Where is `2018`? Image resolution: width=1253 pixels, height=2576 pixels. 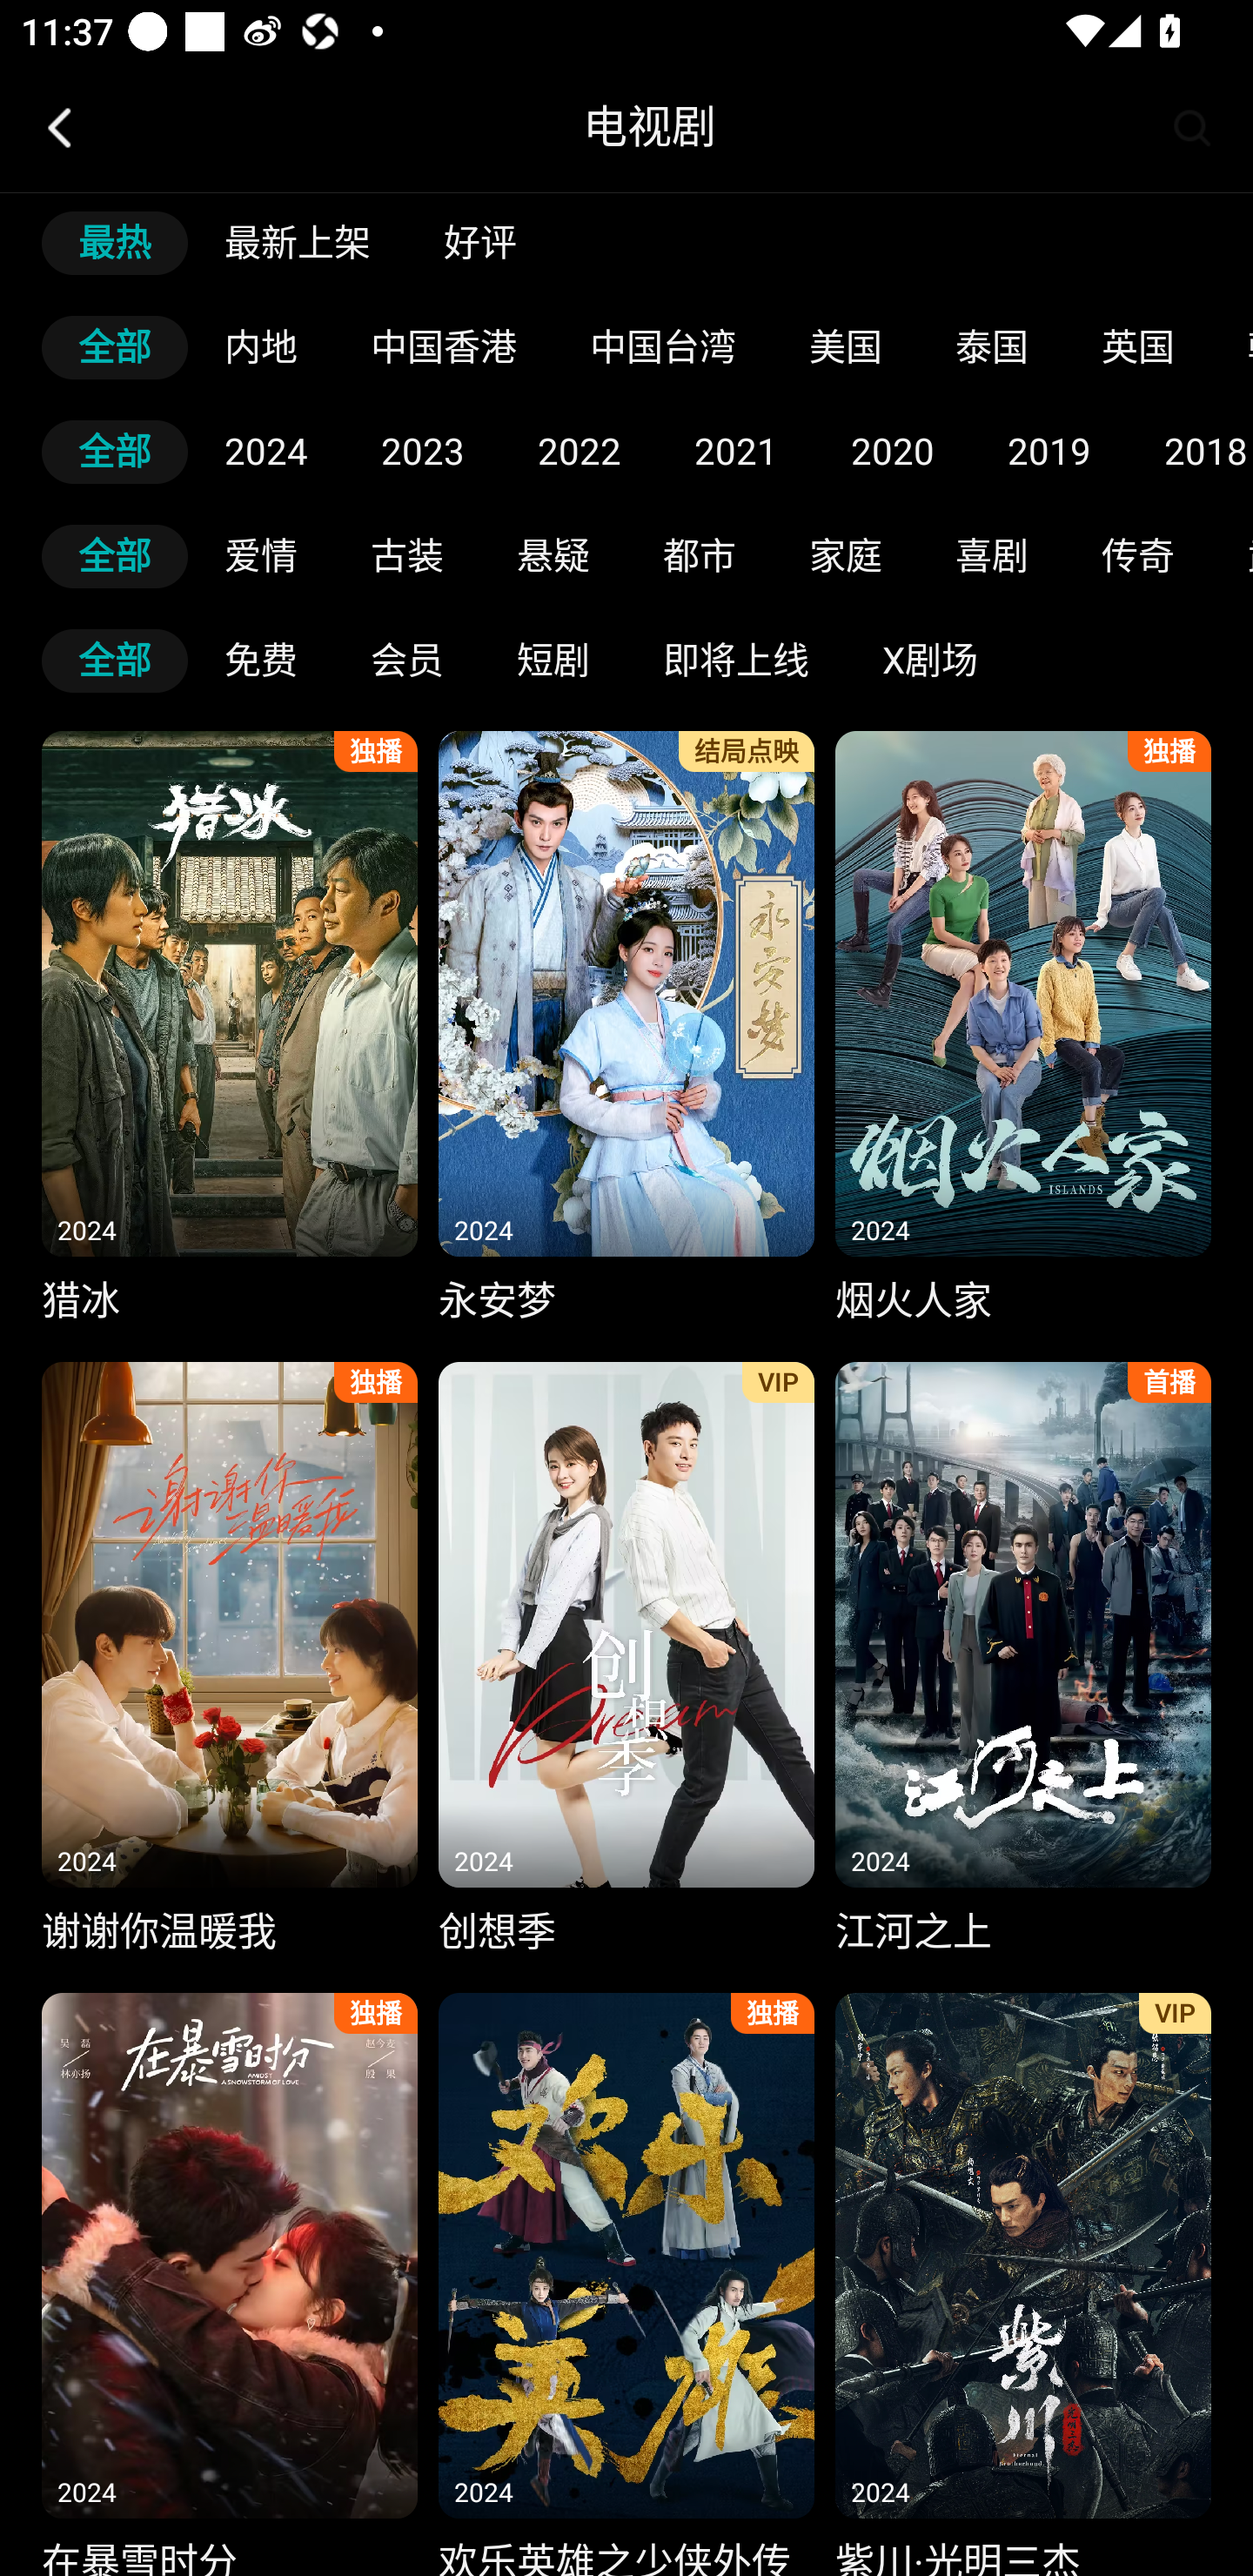 2018 is located at coordinates (1190, 452).